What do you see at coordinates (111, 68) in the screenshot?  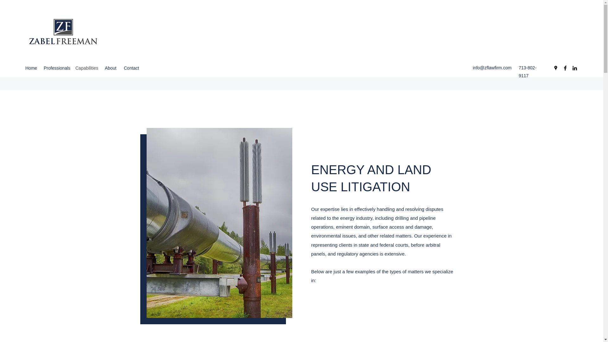 I see `About` at bounding box center [111, 68].